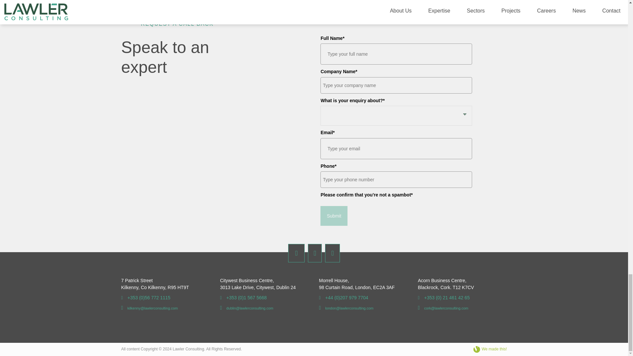 The height and width of the screenshot is (356, 633). I want to click on Link to call London Office, so click(344, 298).